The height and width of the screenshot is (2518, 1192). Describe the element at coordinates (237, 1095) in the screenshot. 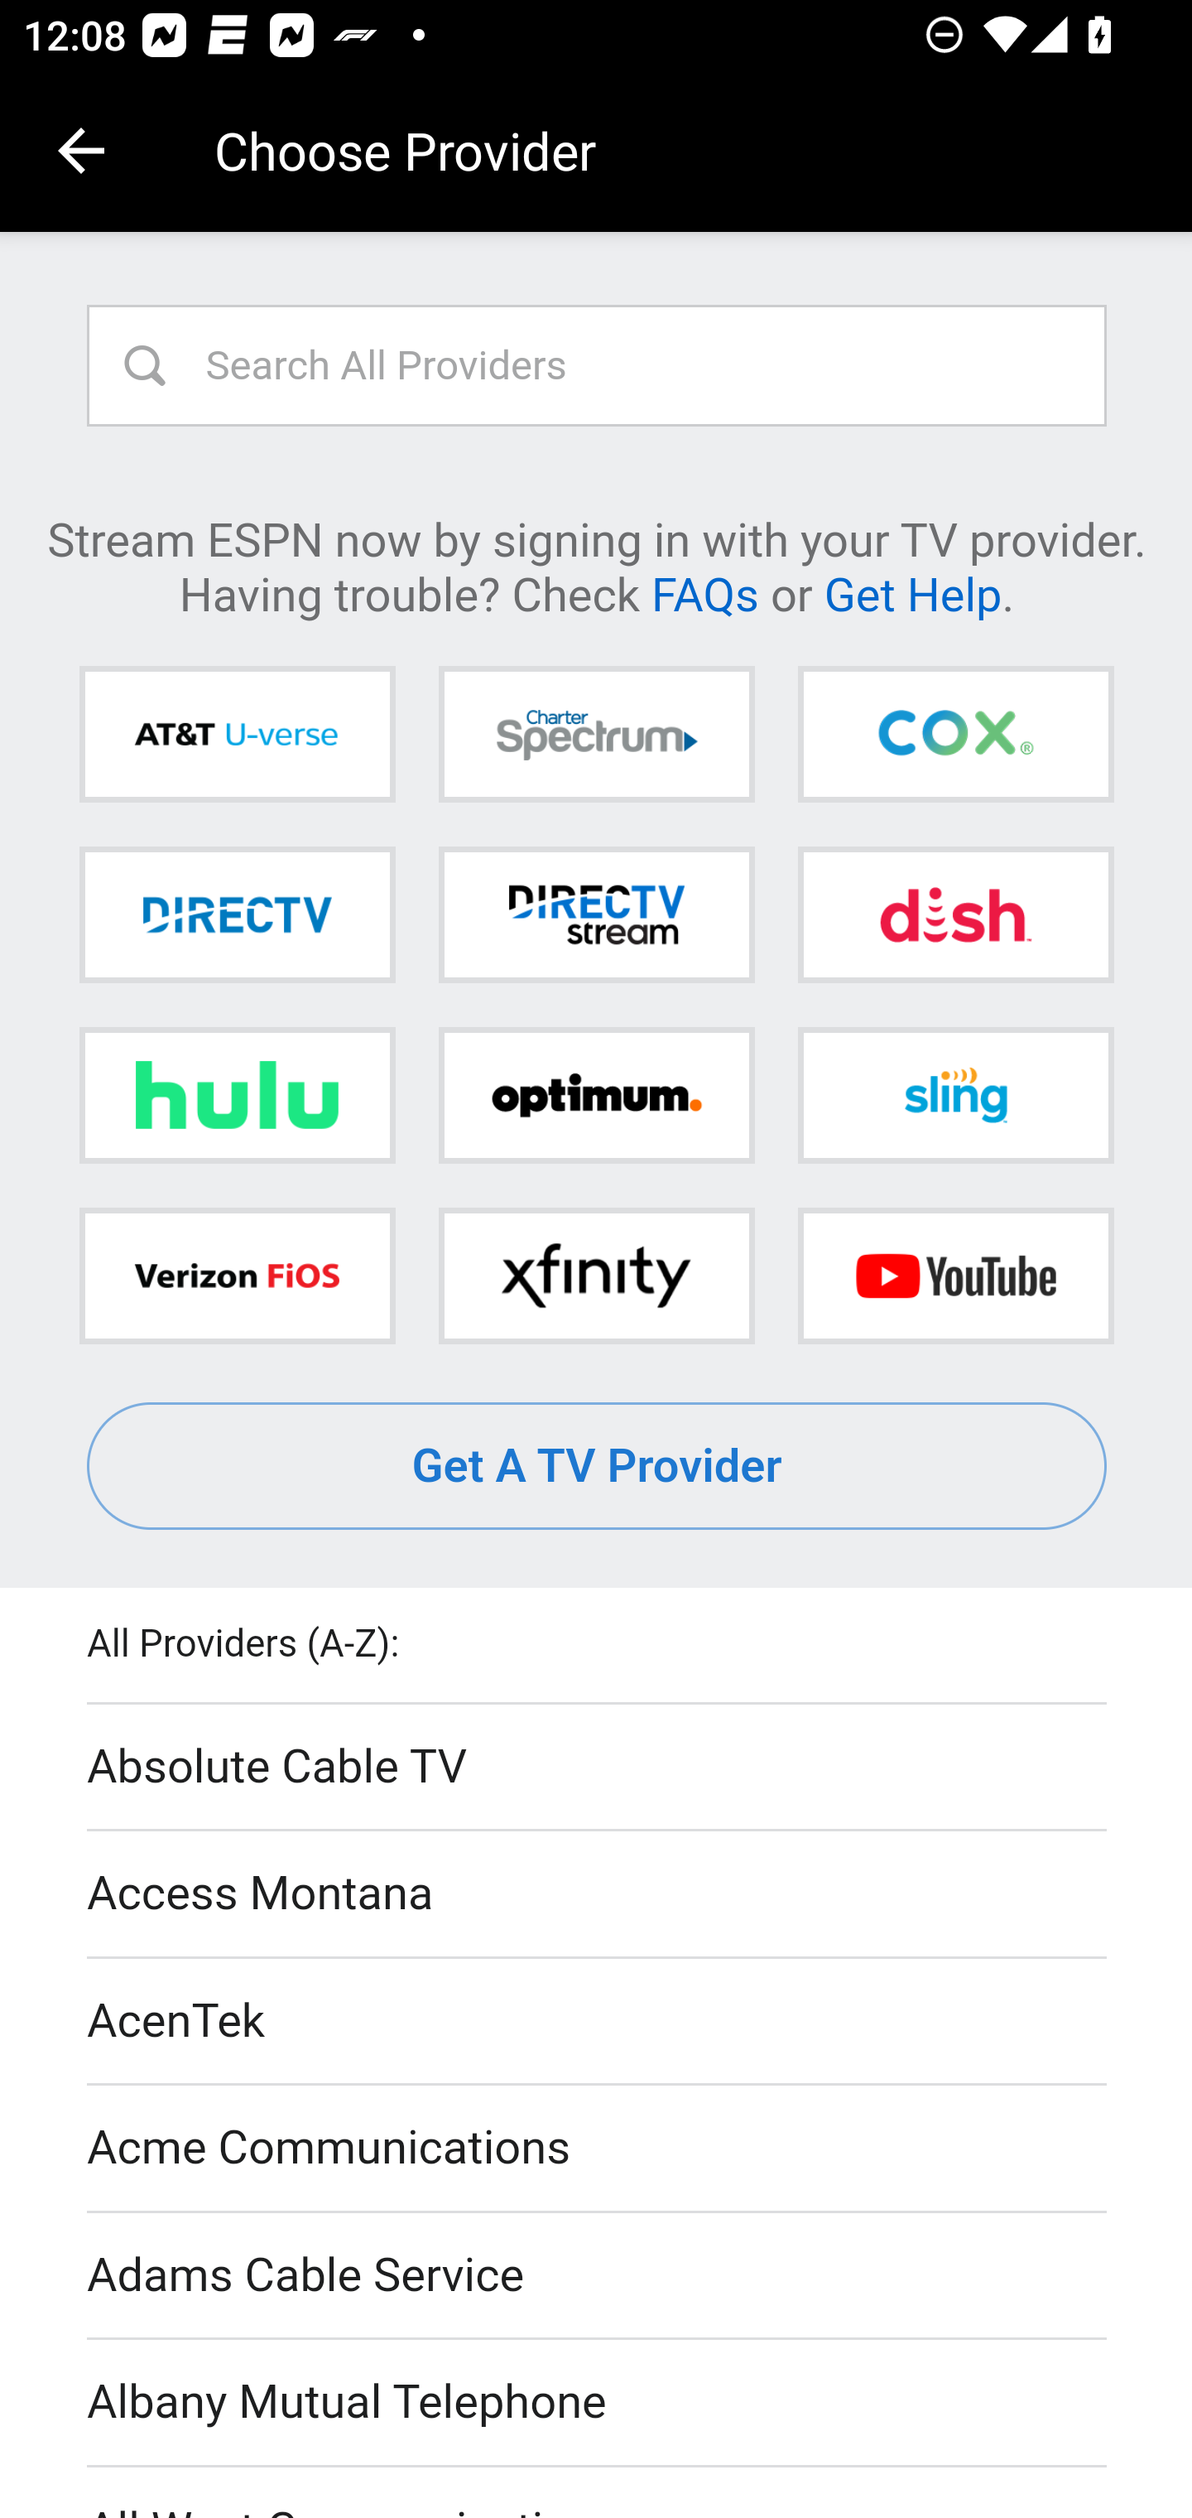

I see `Hulu` at that location.